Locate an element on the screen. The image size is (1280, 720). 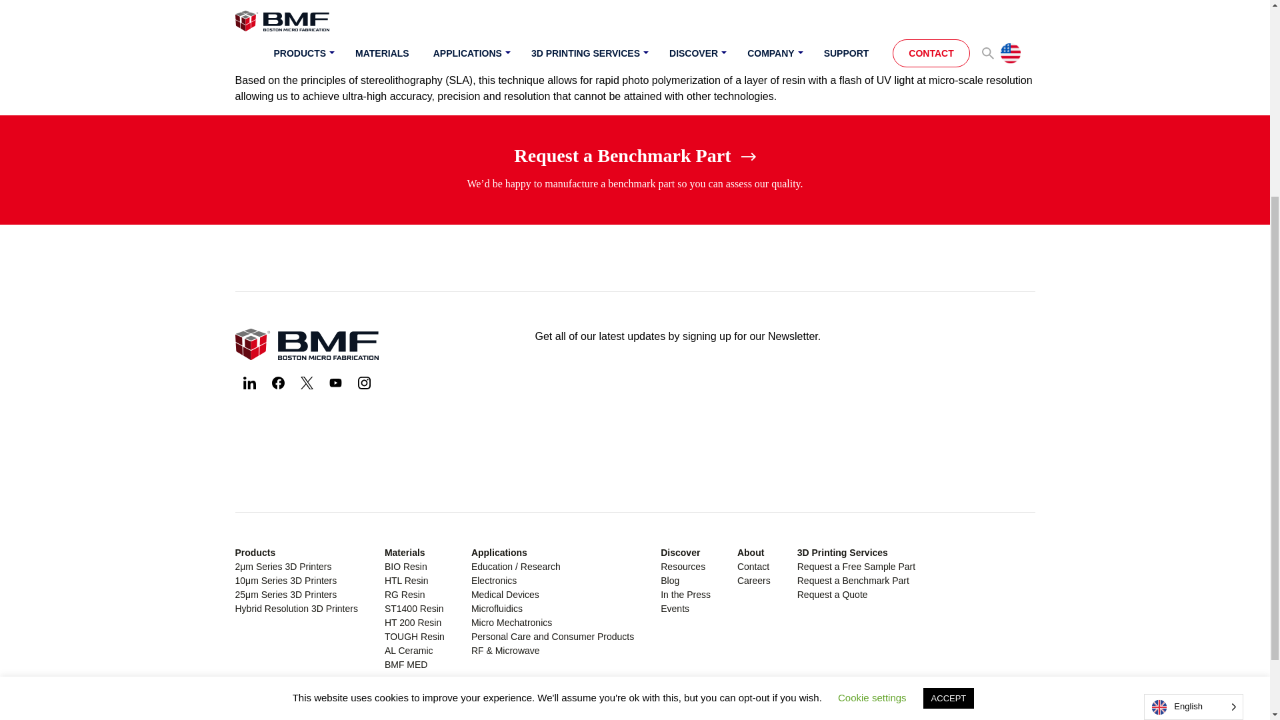
Form 0 is located at coordinates (784, 413).